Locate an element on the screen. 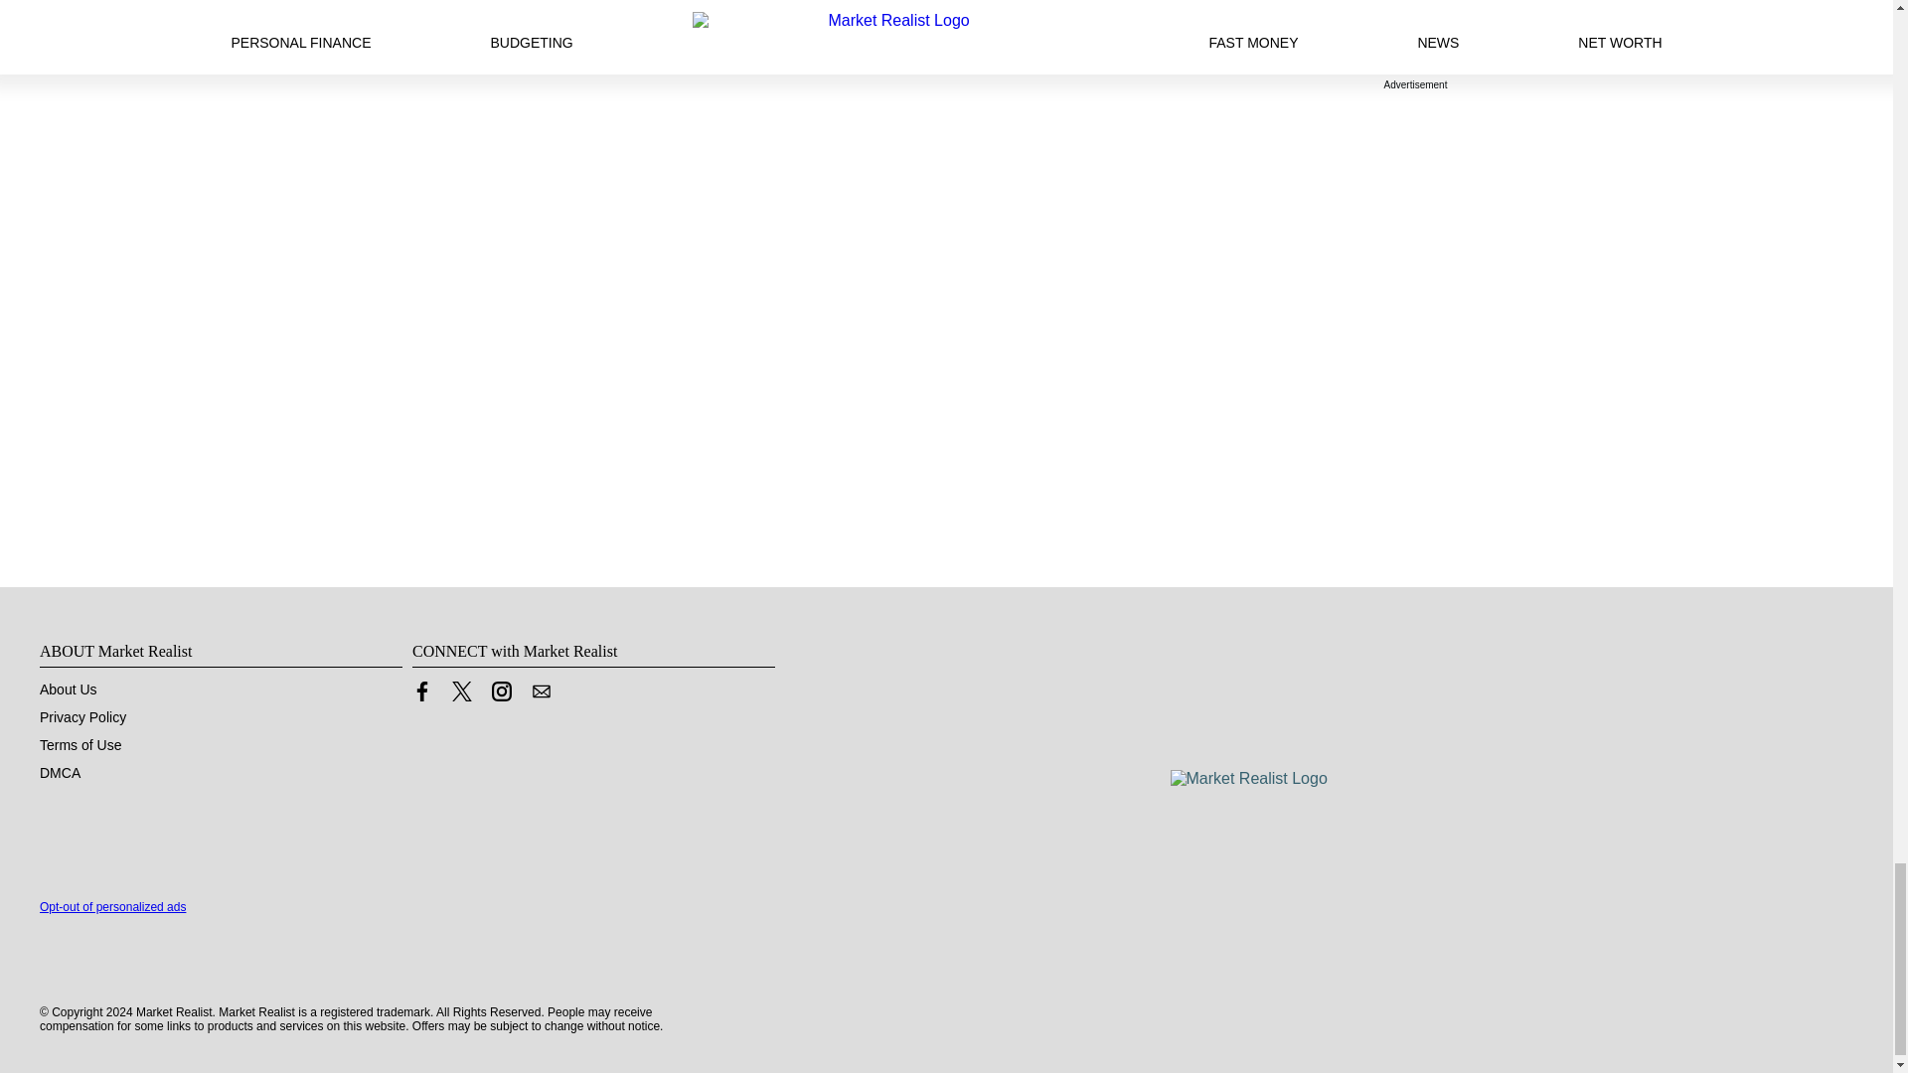  Opt-out of personalized ads is located at coordinates (112, 907).